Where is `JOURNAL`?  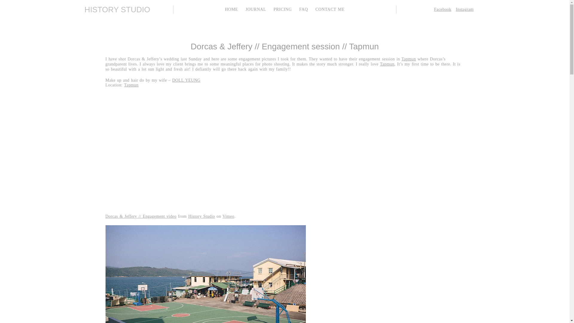 JOURNAL is located at coordinates (256, 9).